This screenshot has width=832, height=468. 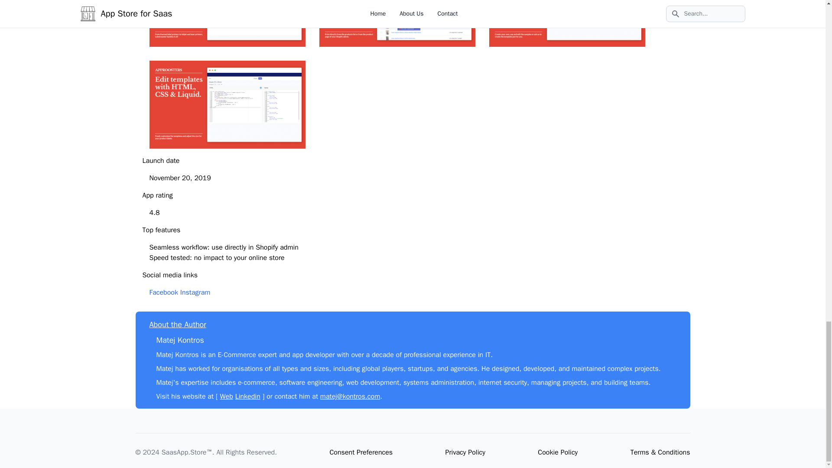 I want to click on Consent Preferences, so click(x=361, y=452).